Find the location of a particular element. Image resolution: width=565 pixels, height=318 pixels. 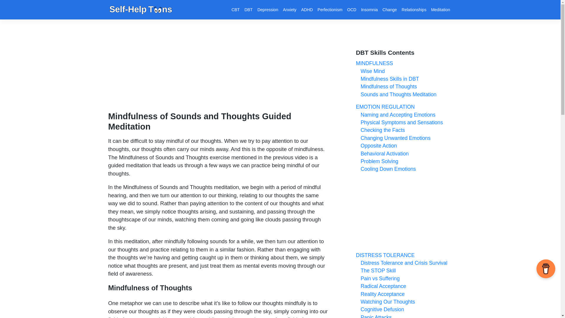

Change is located at coordinates (390, 9).